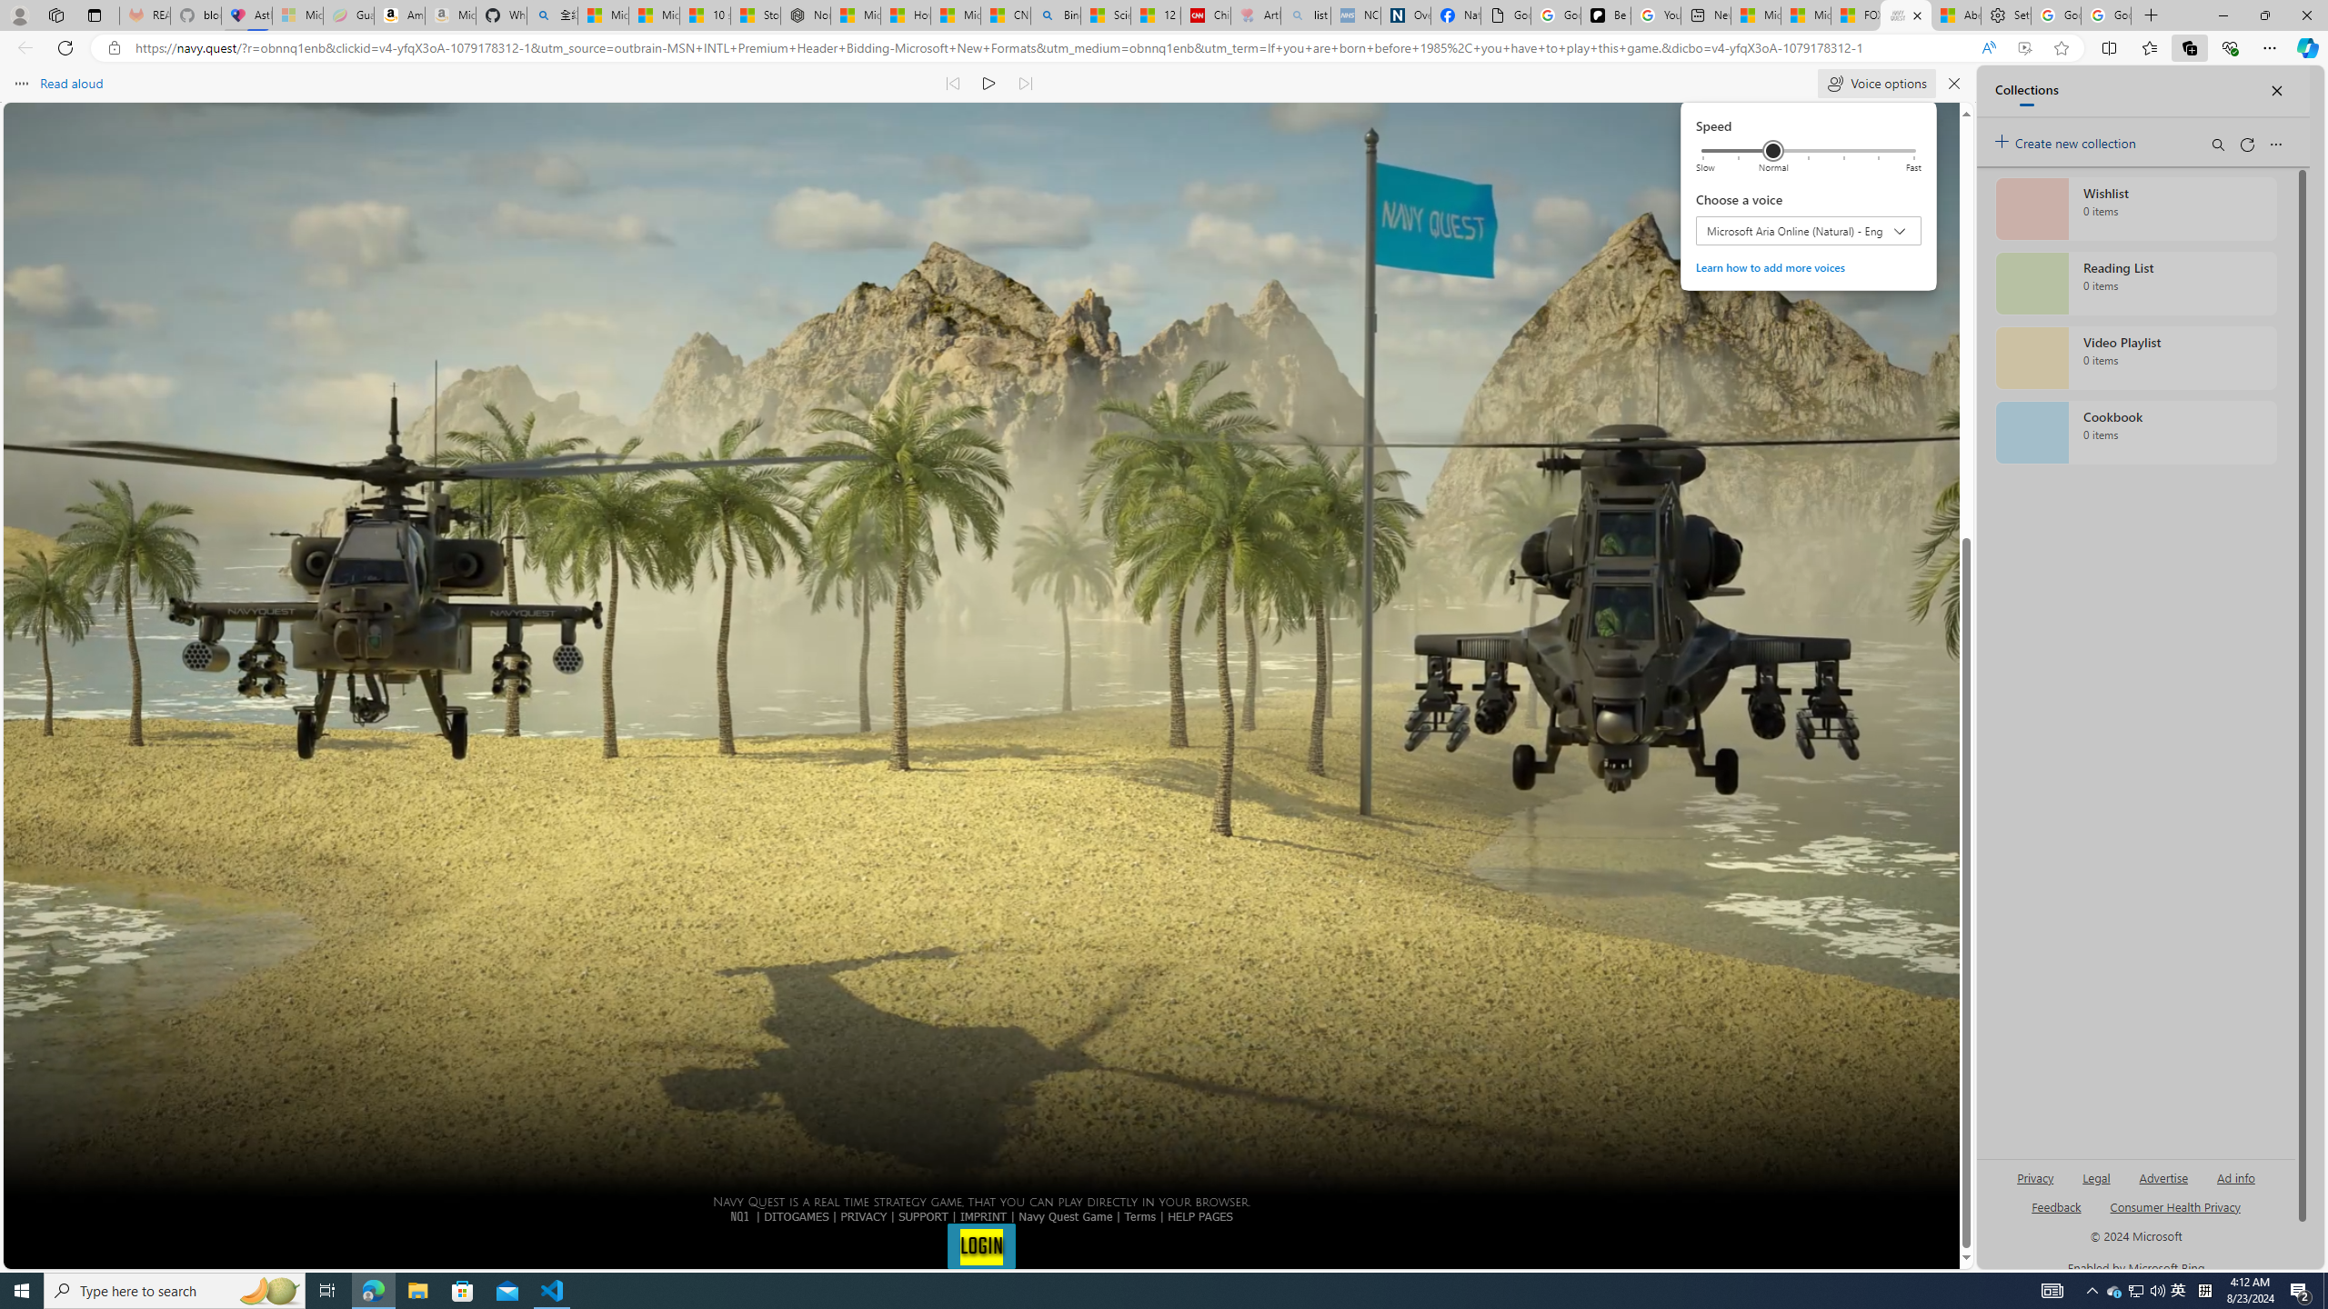 This screenshot has width=2328, height=1309. What do you see at coordinates (1006, 15) in the screenshot?
I see `CNN - MSN` at bounding box center [1006, 15].